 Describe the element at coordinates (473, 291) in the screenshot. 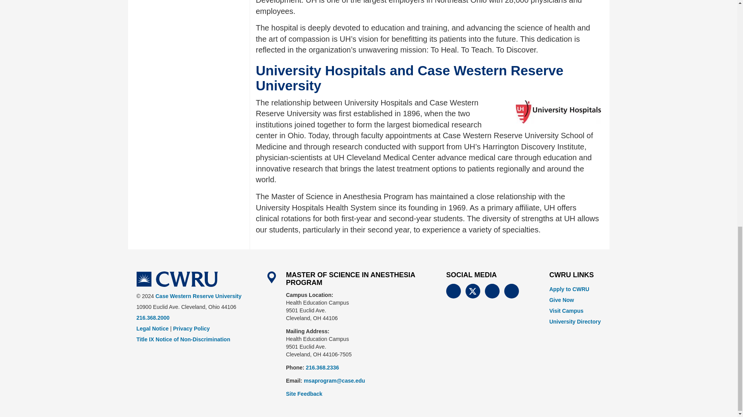

I see `CWRU Twitter` at that location.